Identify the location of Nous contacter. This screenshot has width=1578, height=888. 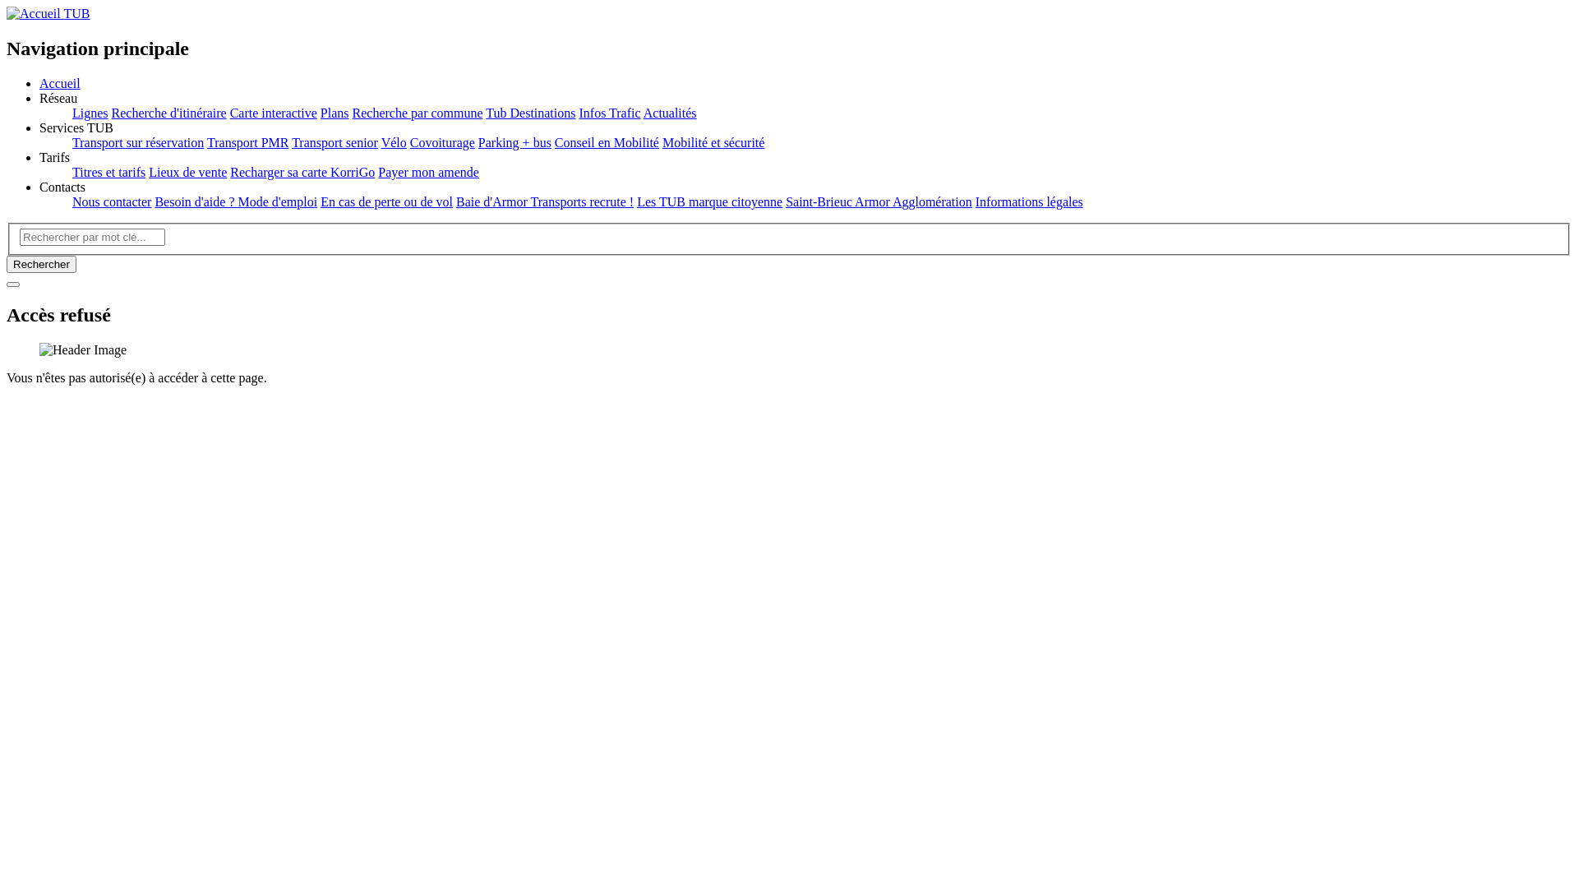
(112, 202).